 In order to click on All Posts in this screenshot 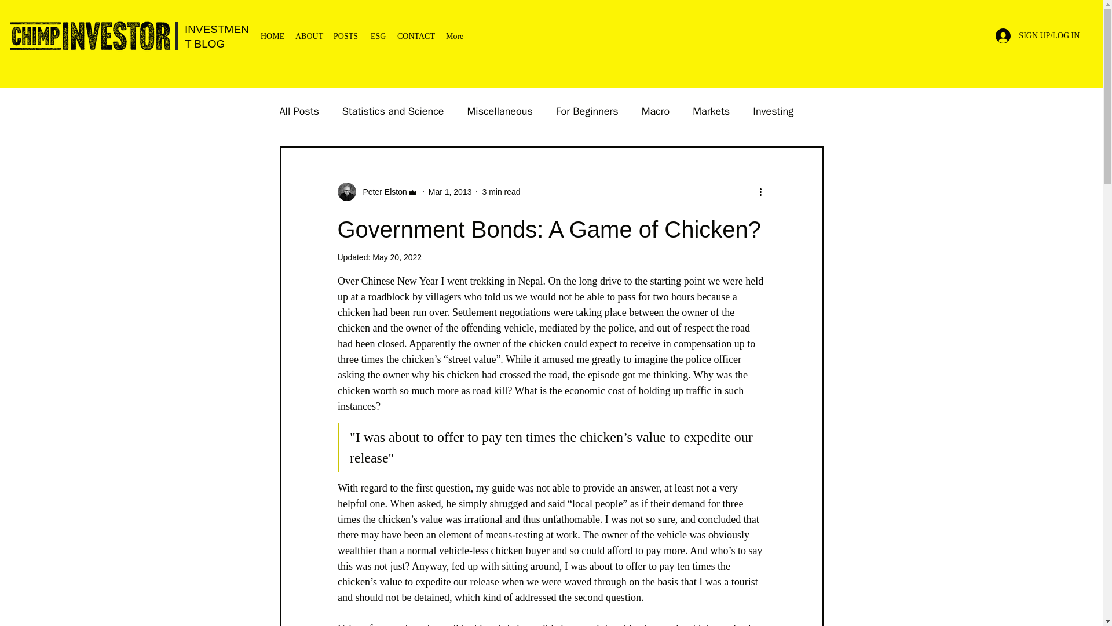, I will do `click(298, 111)`.